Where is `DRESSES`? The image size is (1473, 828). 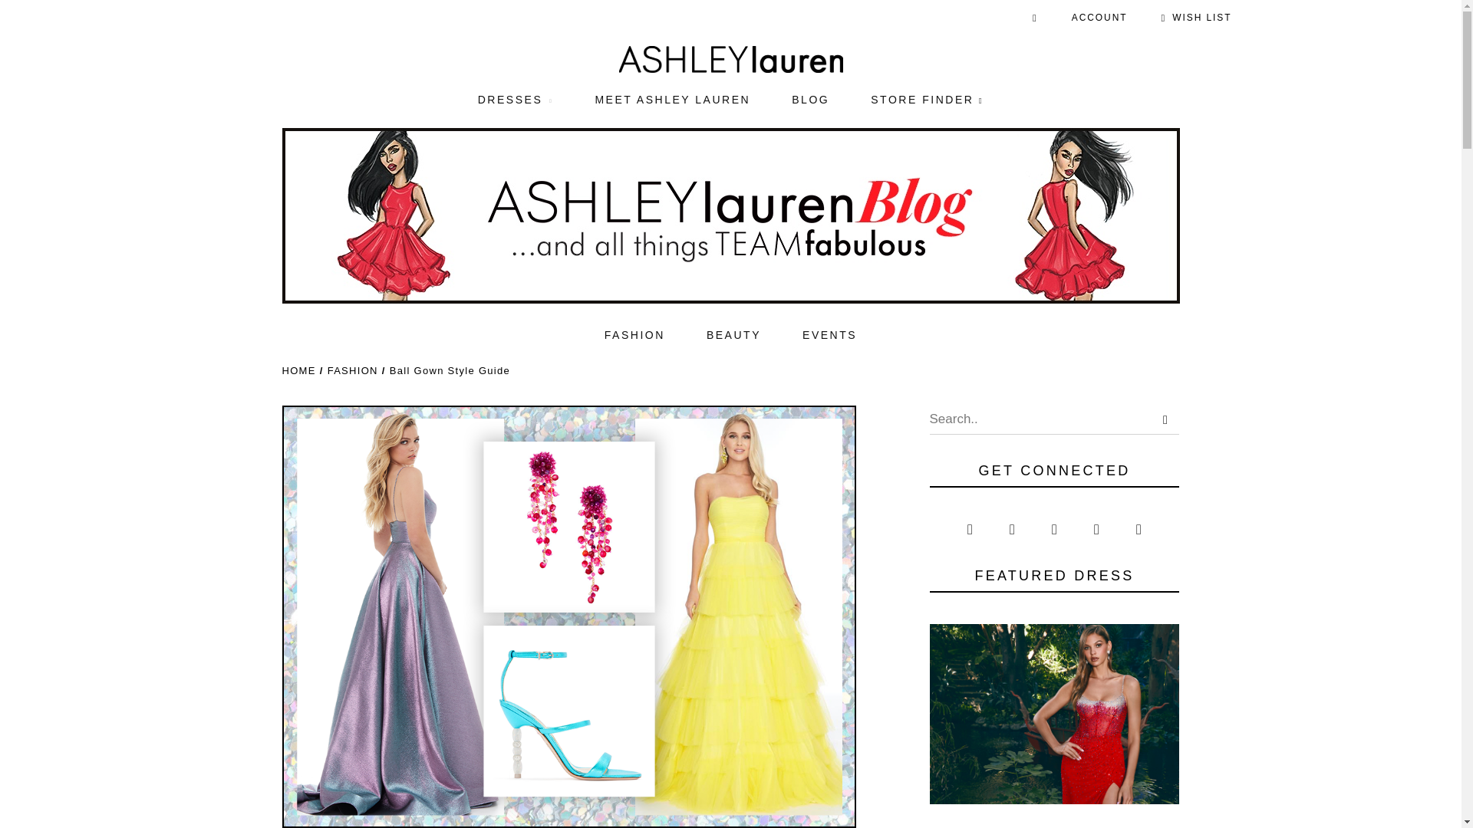
DRESSES is located at coordinates (516, 100).